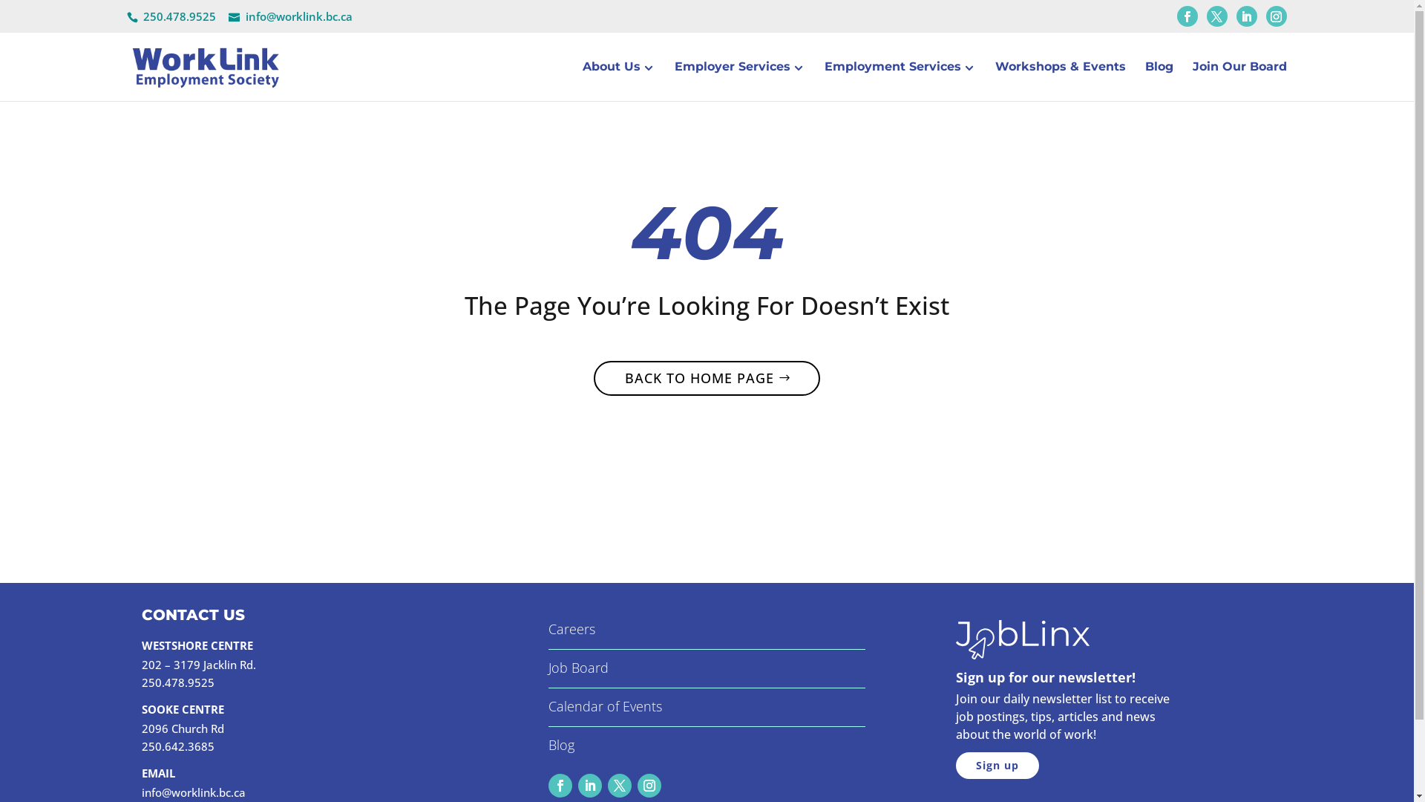  Describe the element at coordinates (997, 766) in the screenshot. I see `Sign up` at that location.